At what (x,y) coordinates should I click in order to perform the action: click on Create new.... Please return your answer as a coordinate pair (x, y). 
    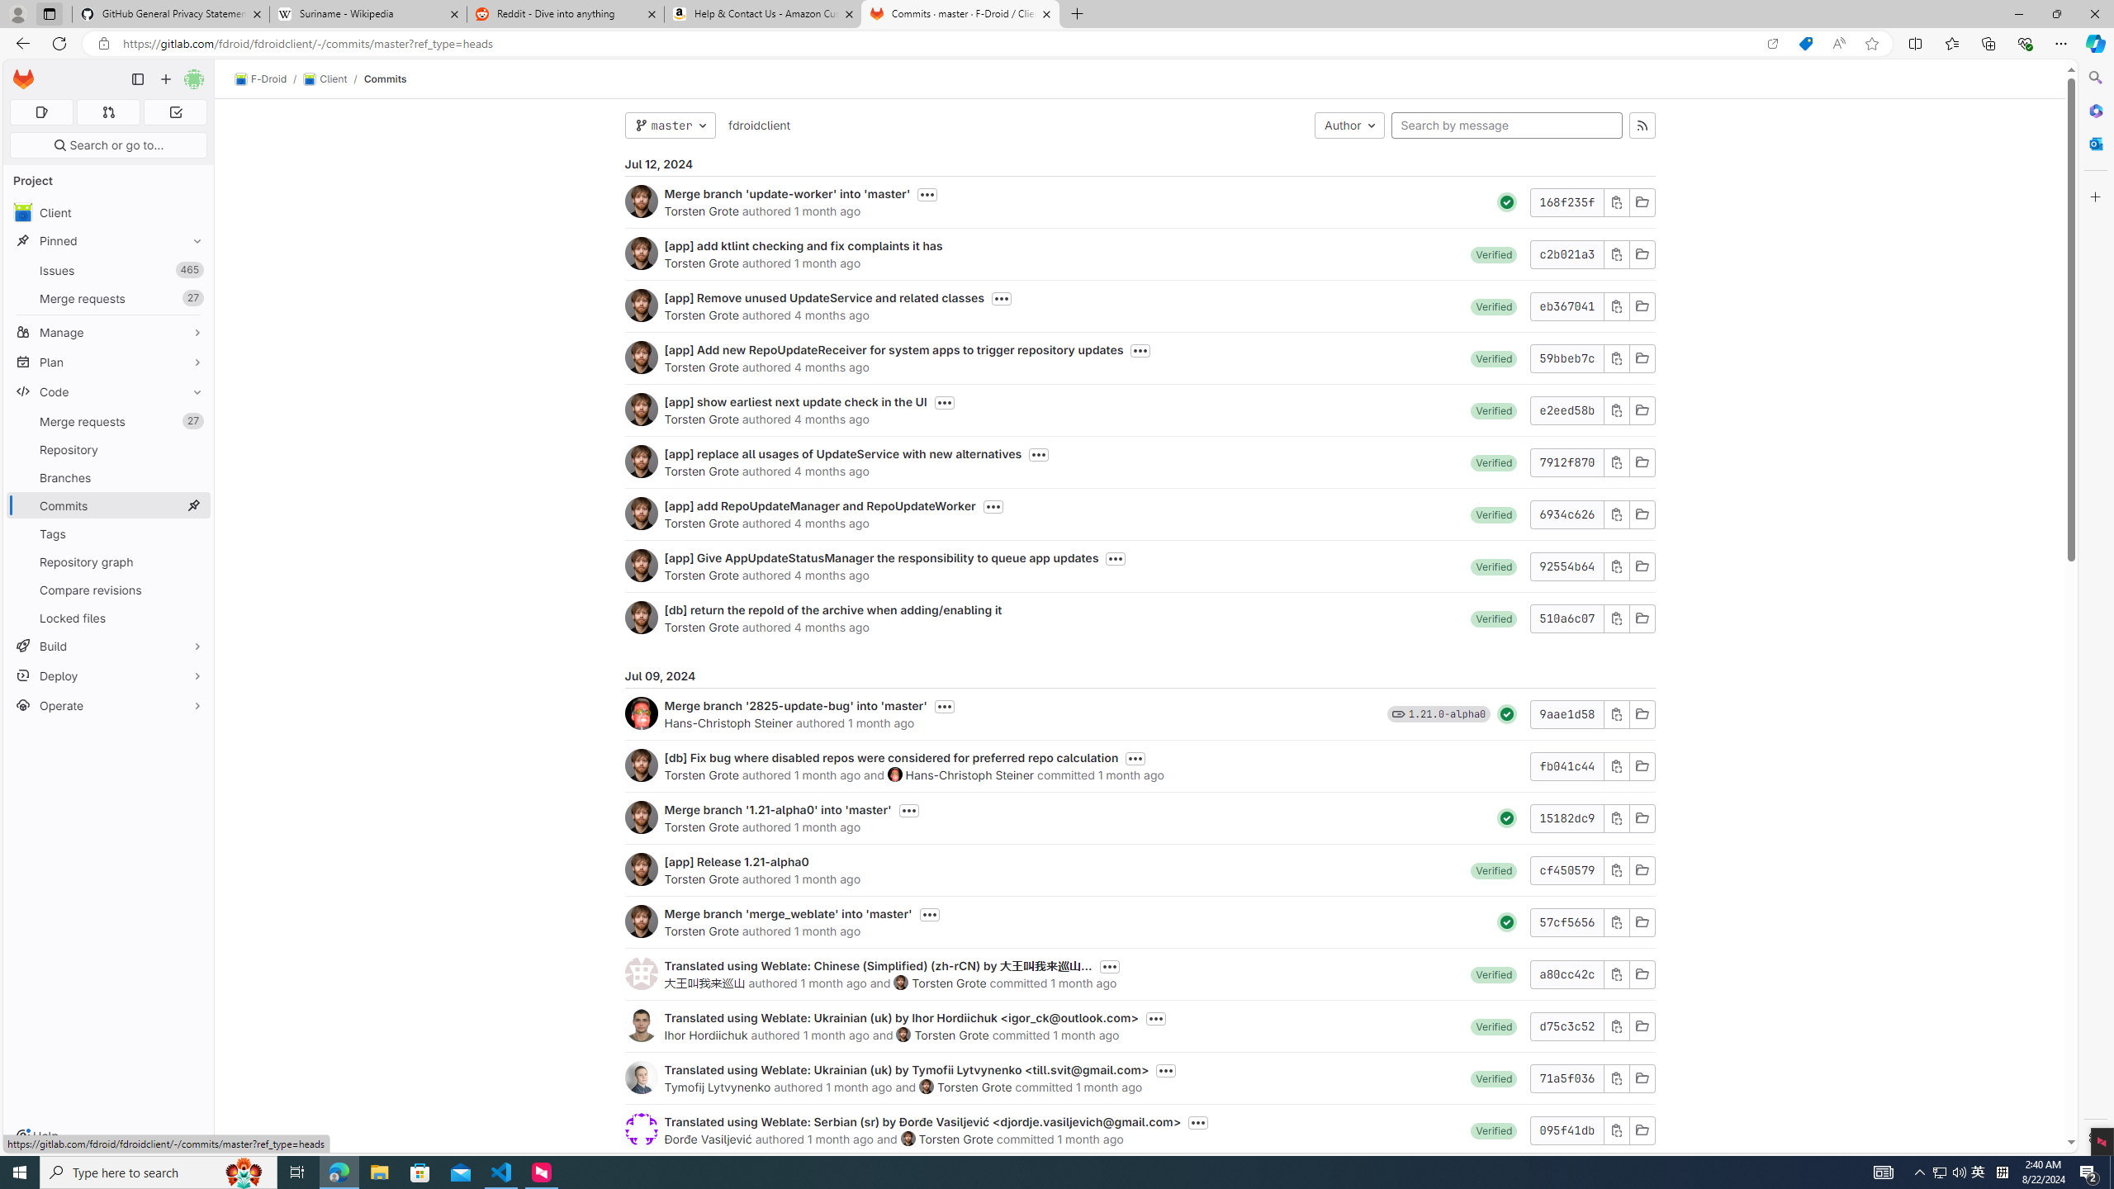
    Looking at the image, I should click on (165, 79).